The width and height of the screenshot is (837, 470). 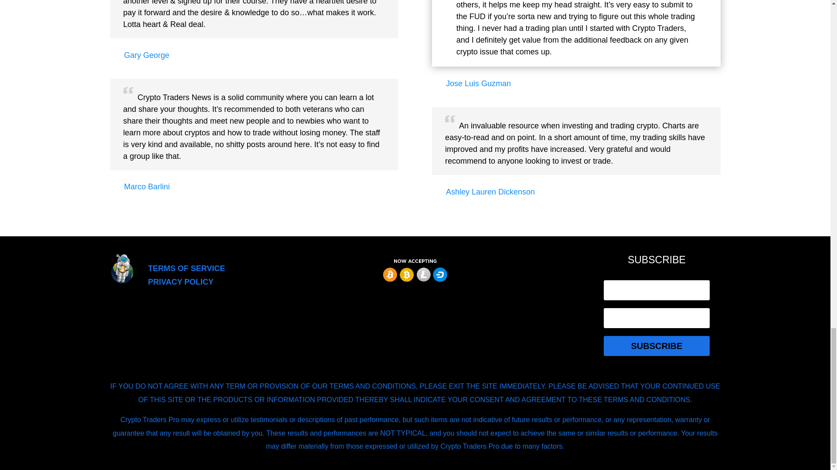 I want to click on SUBSCRIBE, so click(x=656, y=346).